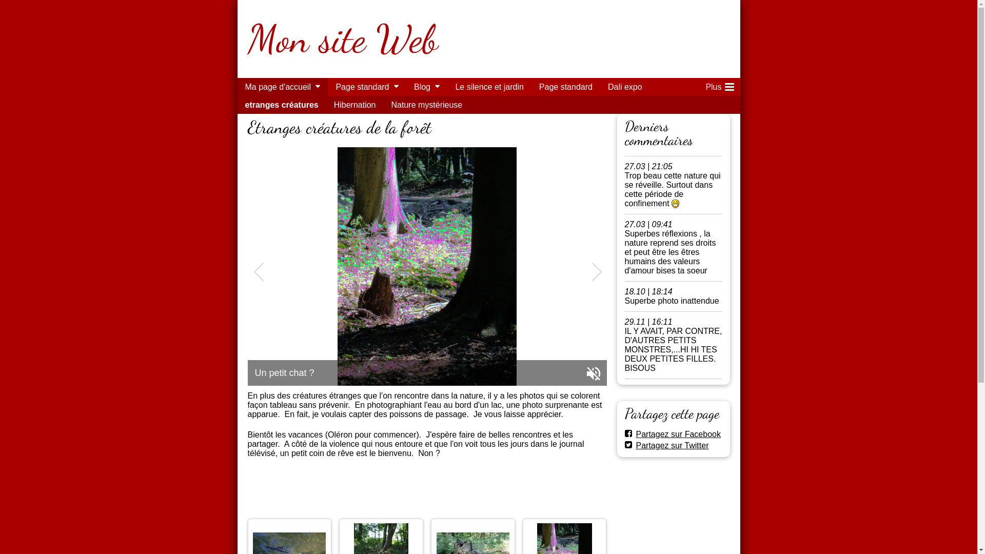 The height and width of the screenshot is (554, 985). Describe the element at coordinates (566, 87) in the screenshot. I see `Page standard` at that location.